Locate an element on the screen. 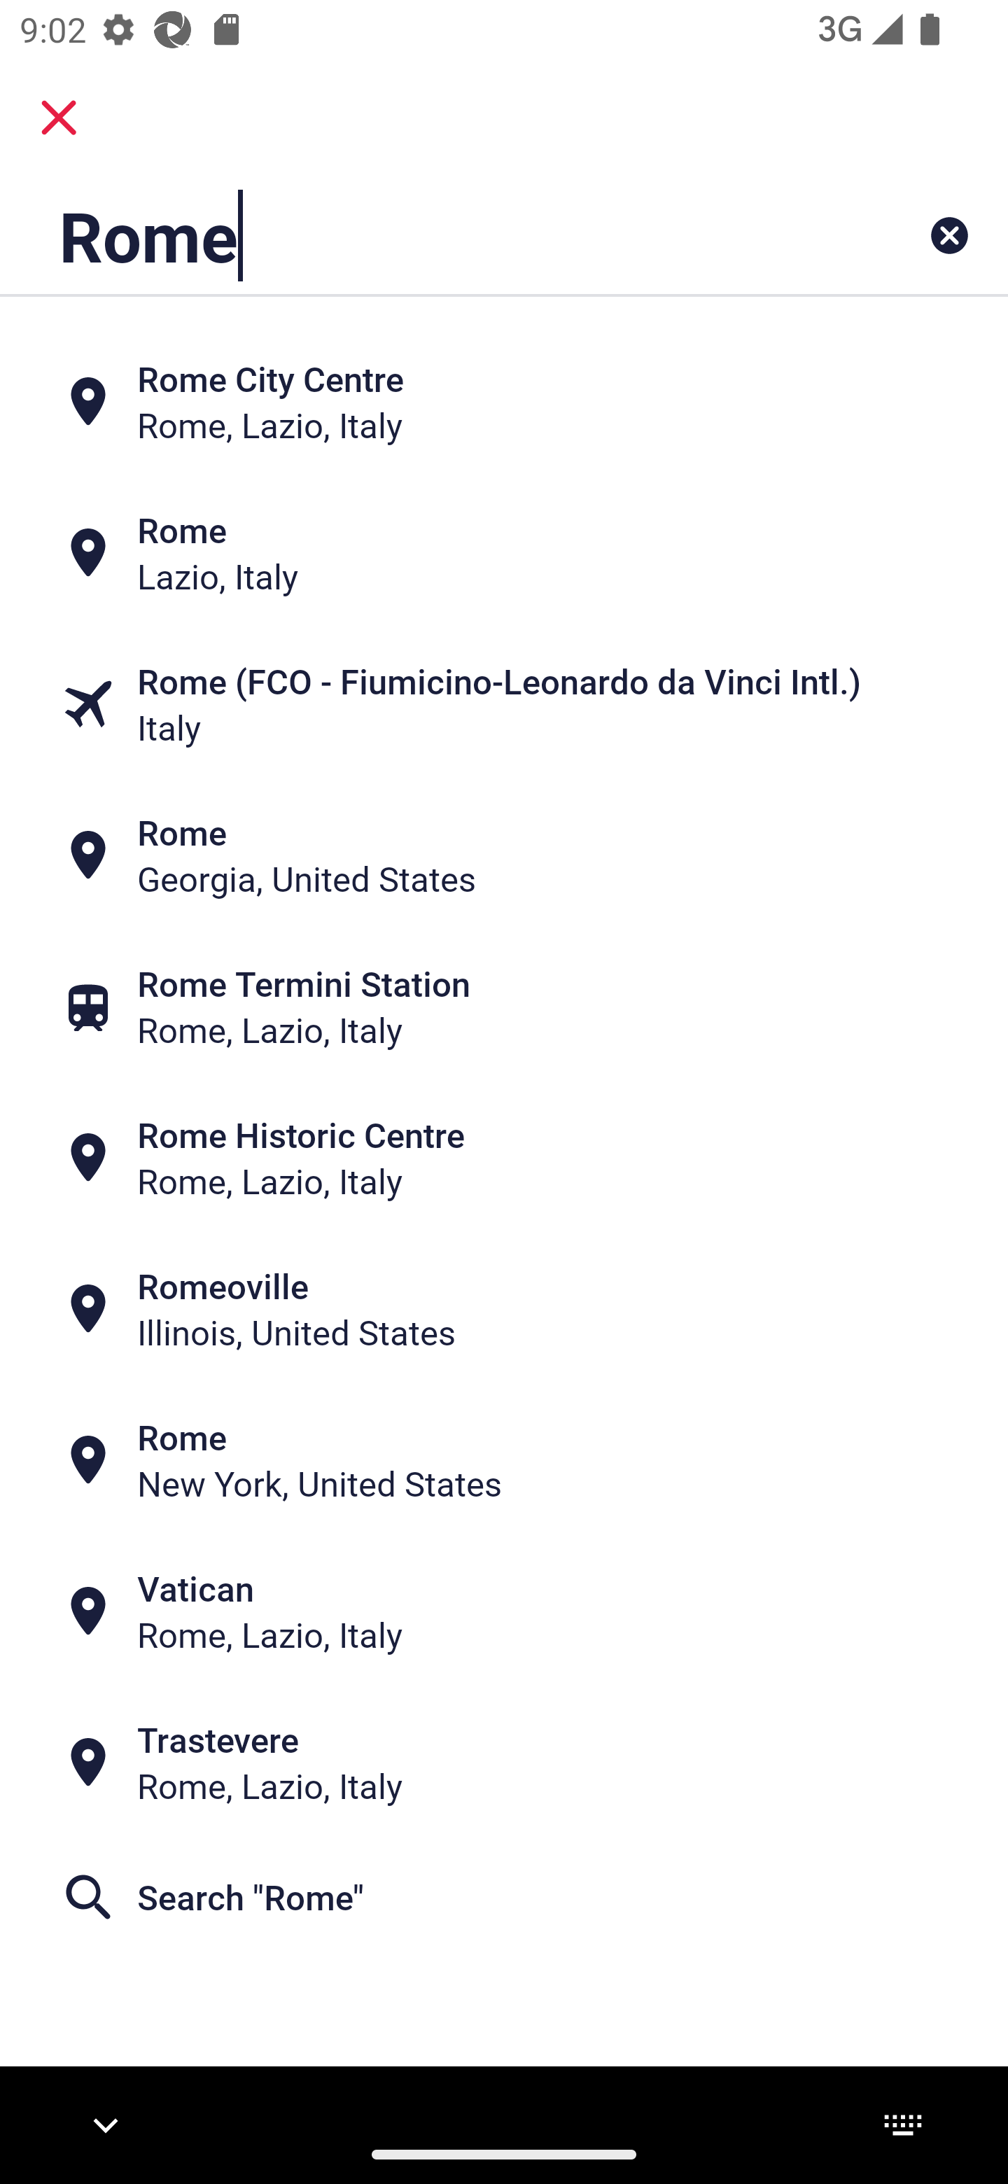  Vatican Rome, Lazio, Italy is located at coordinates (504, 1610).